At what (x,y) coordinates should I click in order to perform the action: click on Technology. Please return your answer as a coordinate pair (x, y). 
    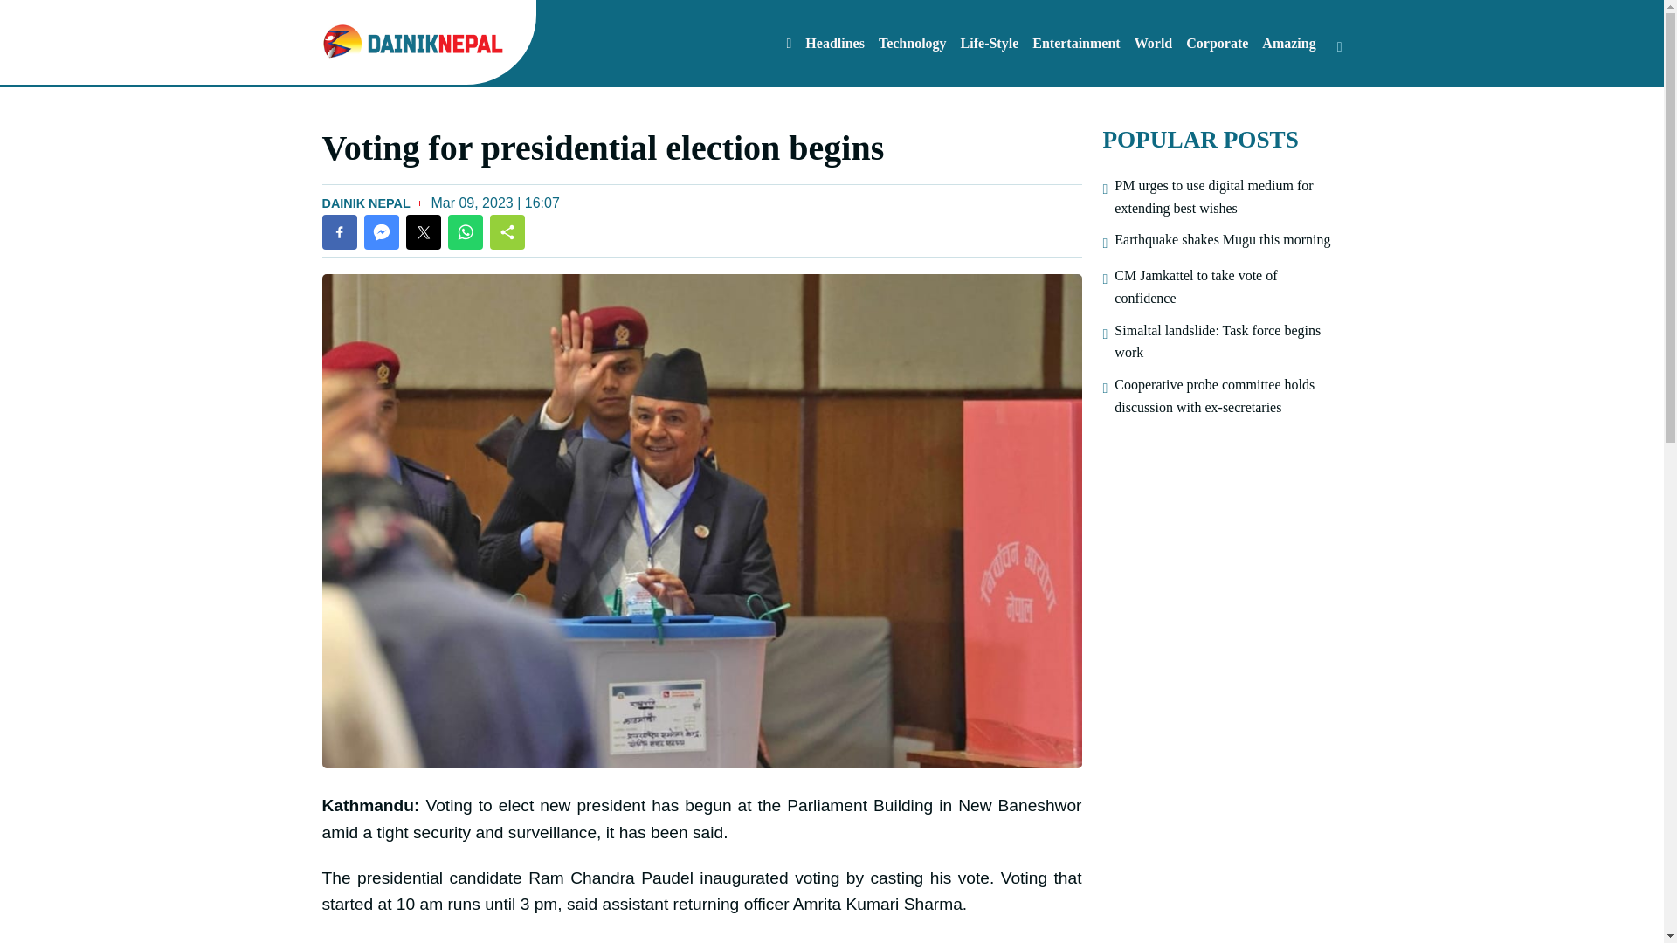
    Looking at the image, I should click on (913, 43).